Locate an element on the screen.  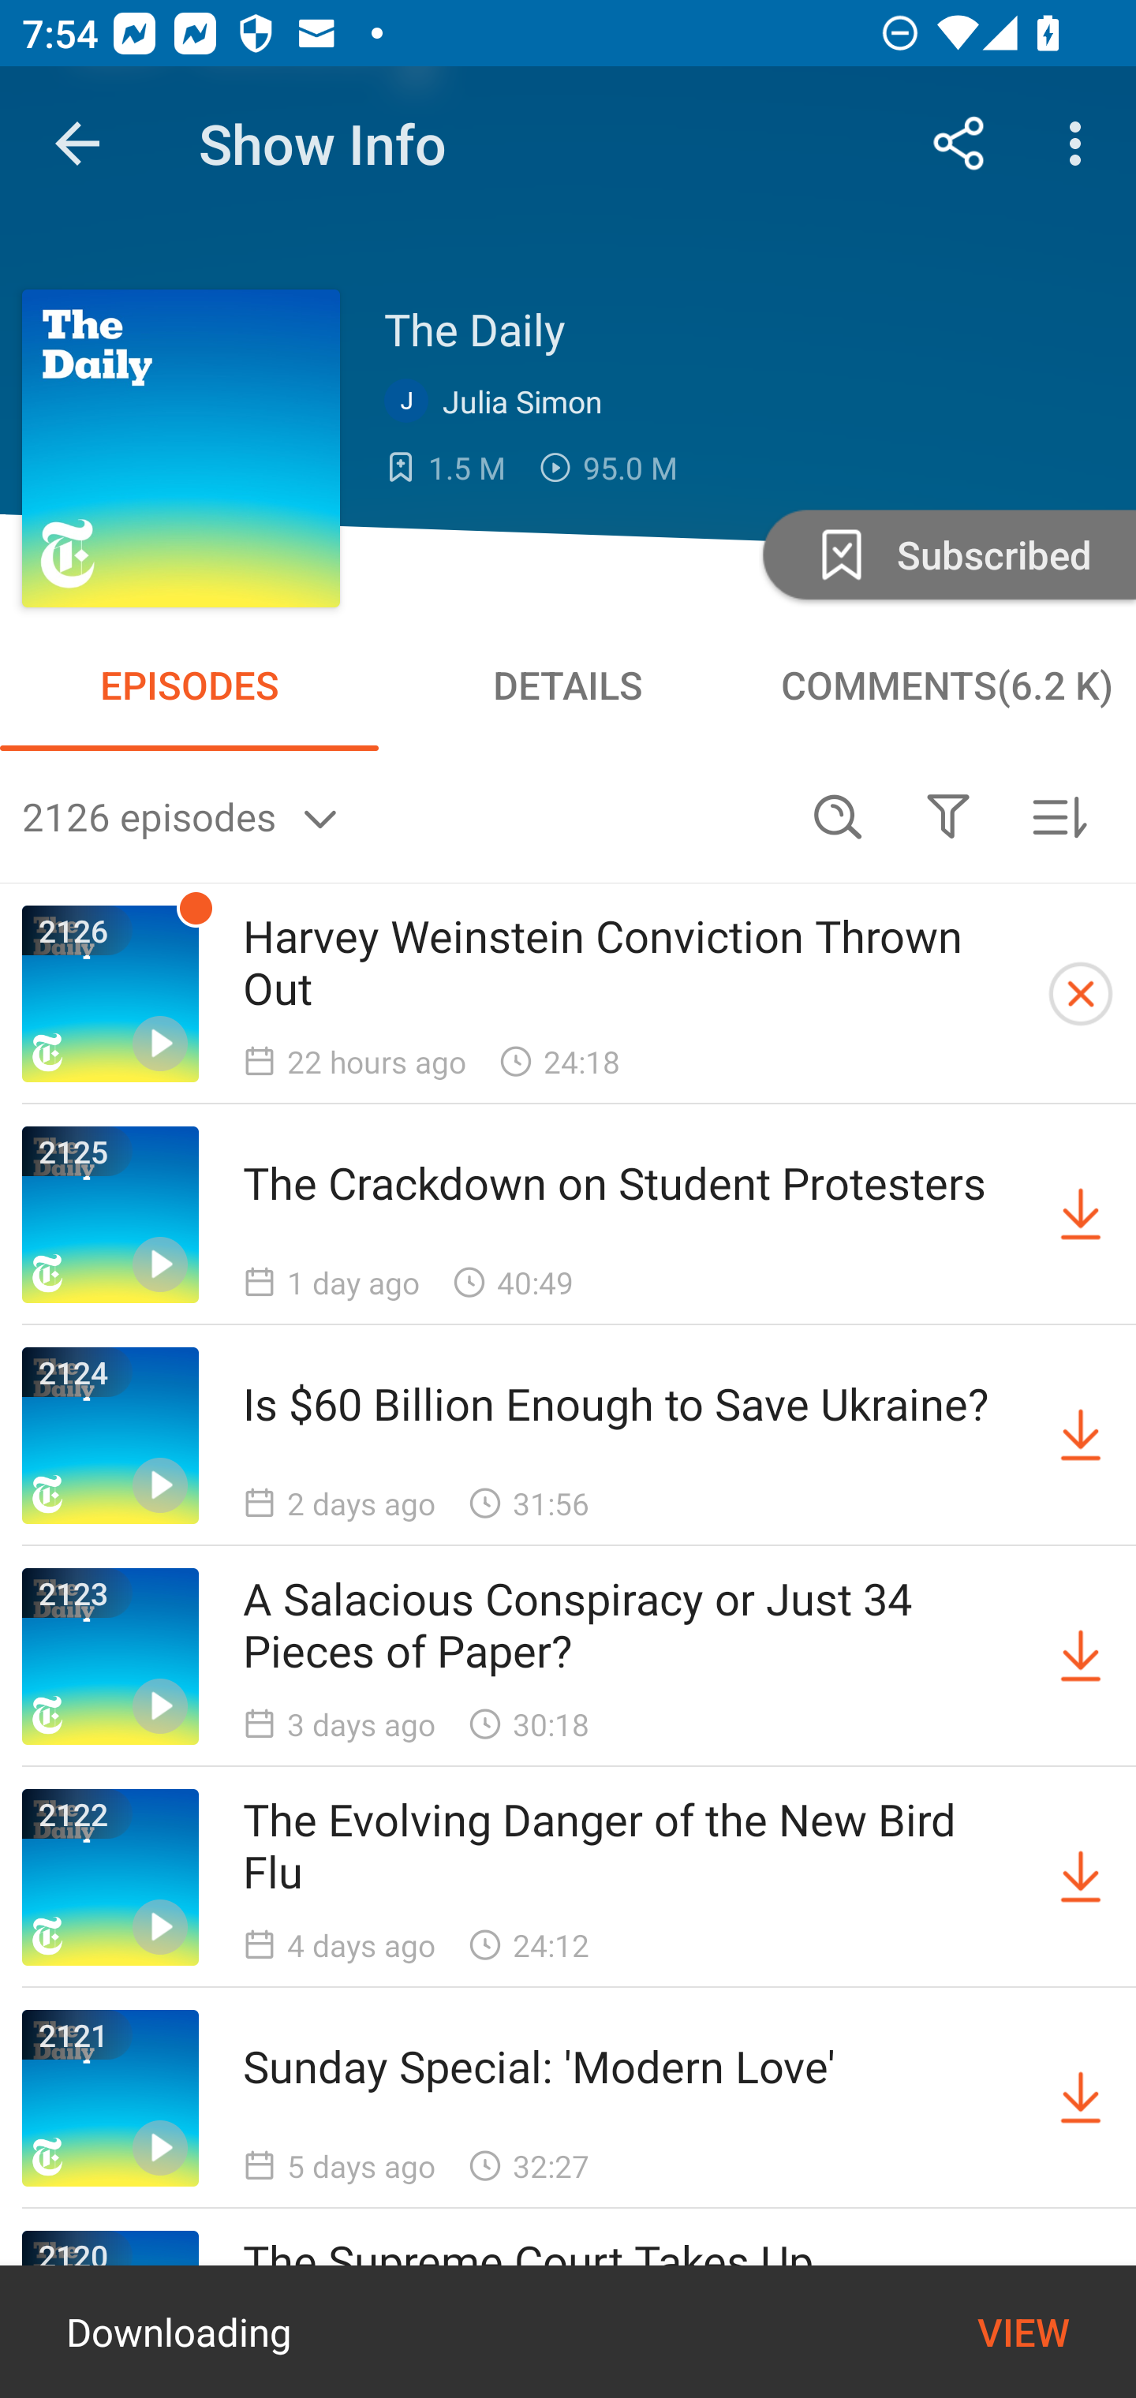
Download is located at coordinates (1081, 1214).